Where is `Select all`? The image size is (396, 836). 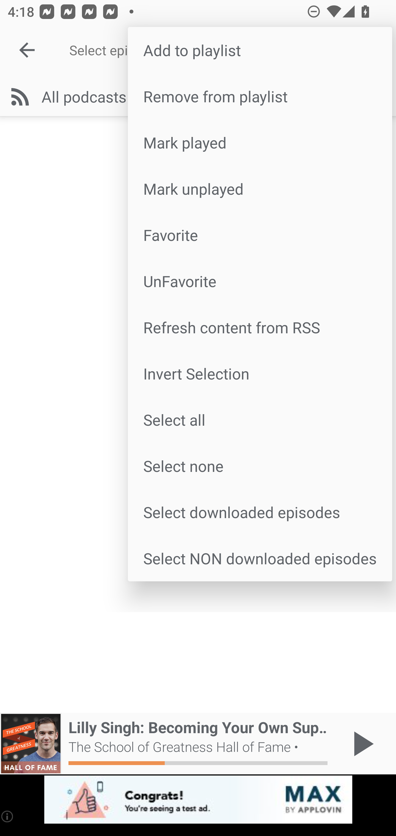
Select all is located at coordinates (260, 420).